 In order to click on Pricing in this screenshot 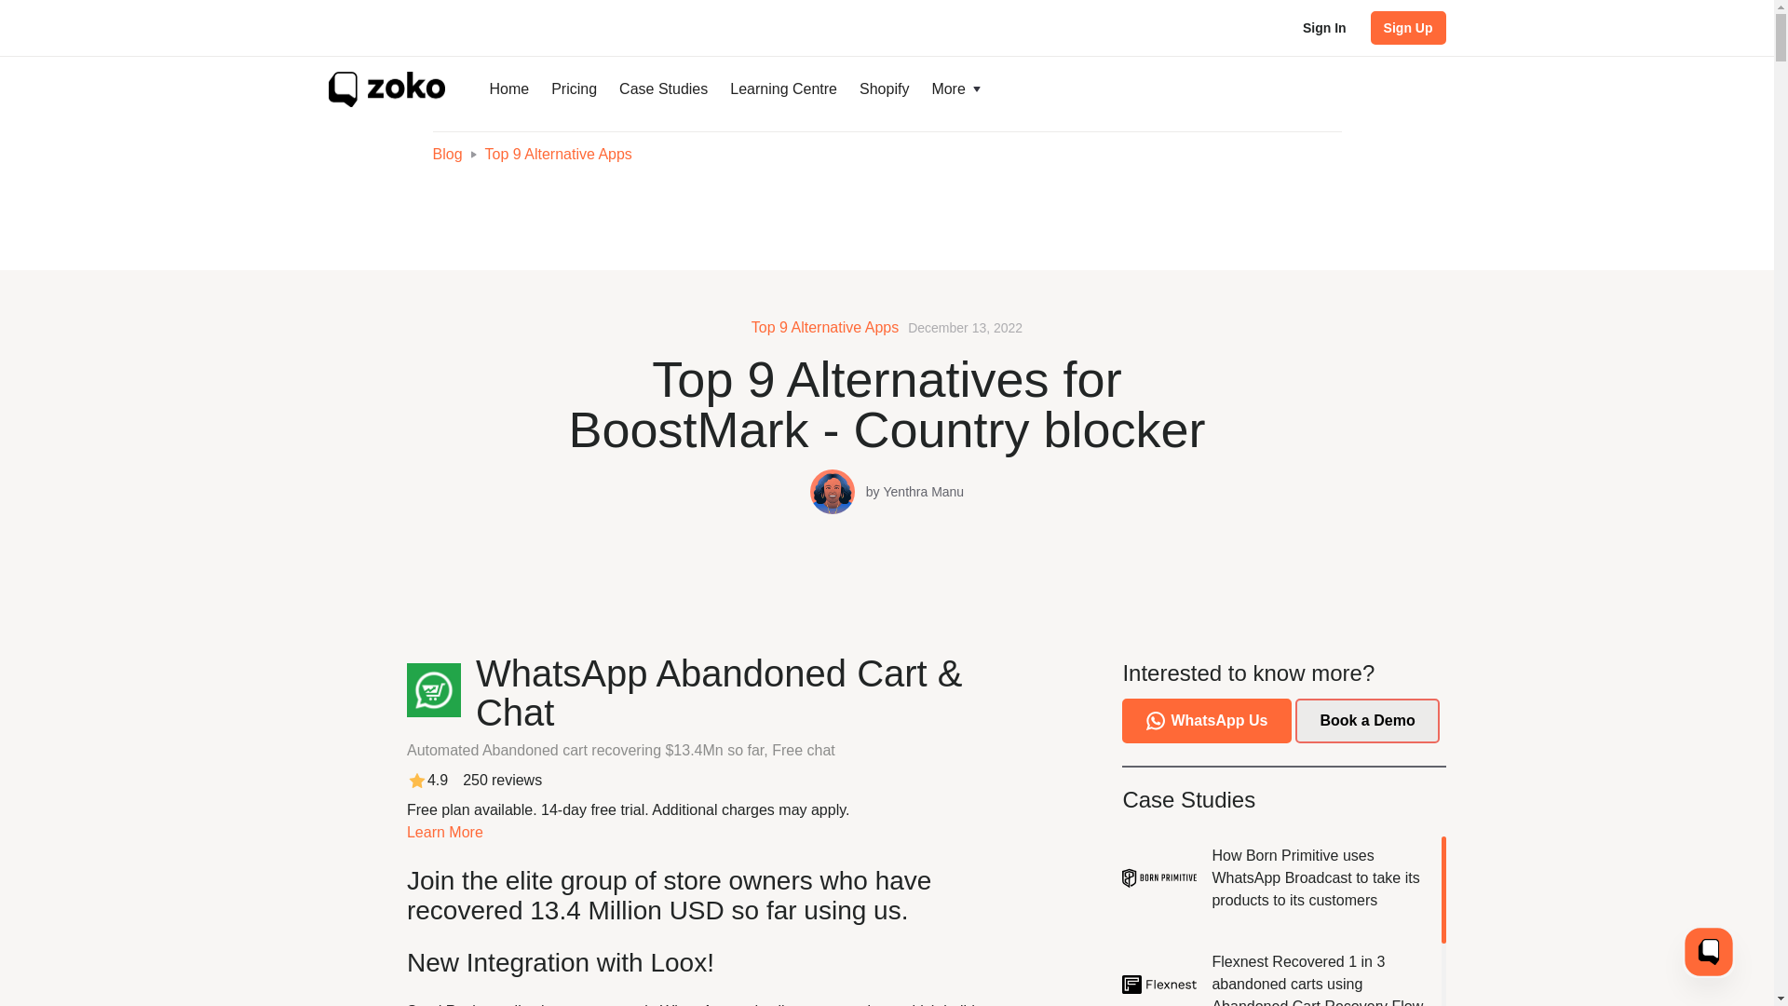, I will do `click(574, 89)`.